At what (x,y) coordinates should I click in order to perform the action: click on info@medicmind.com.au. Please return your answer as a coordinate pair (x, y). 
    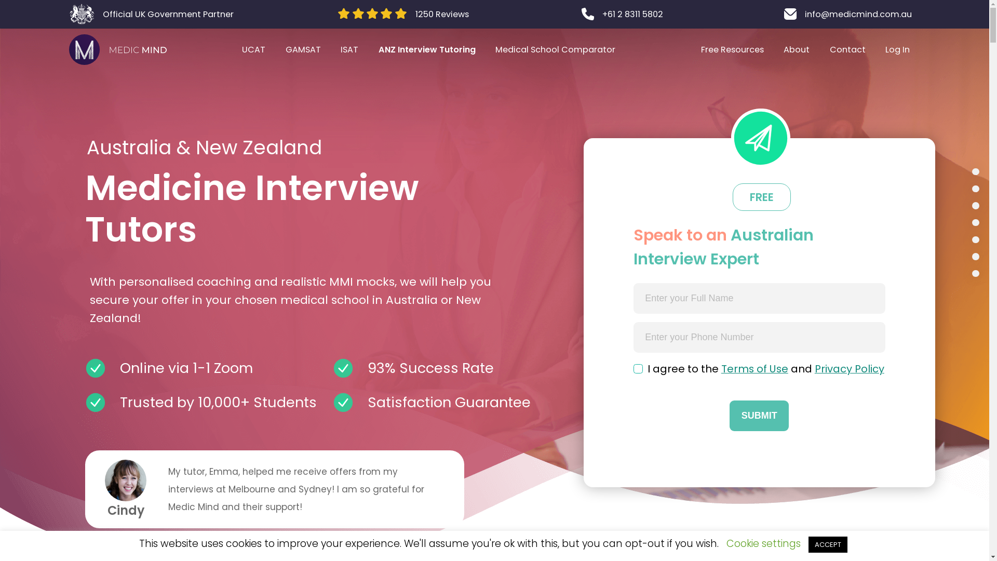
    Looking at the image, I should click on (847, 15).